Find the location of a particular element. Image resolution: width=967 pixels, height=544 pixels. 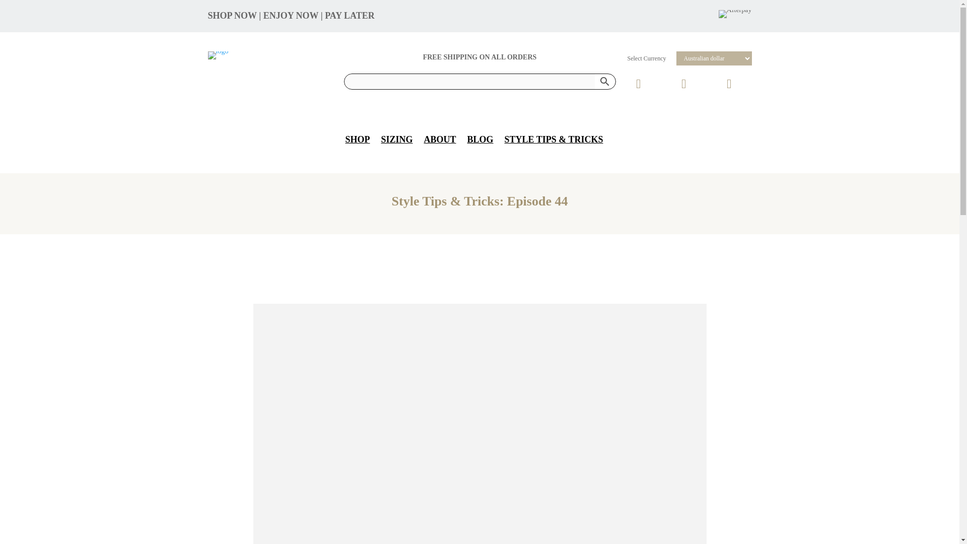

Afterpay is located at coordinates (735, 14).